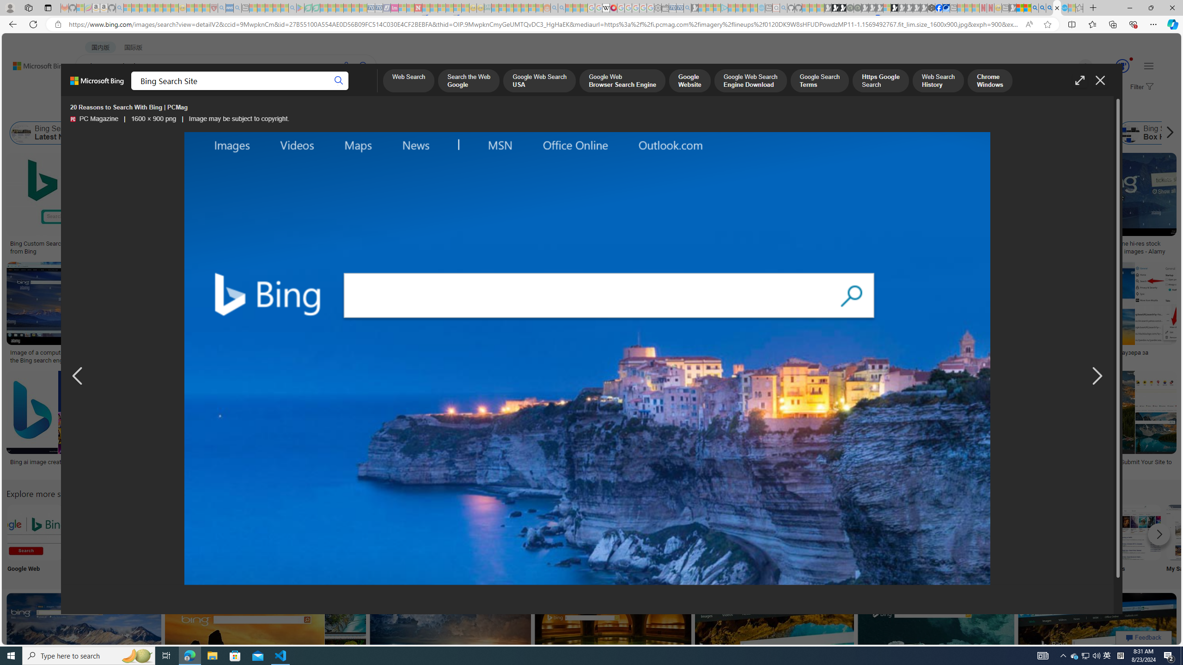 Image resolution: width=1183 pixels, height=665 pixels. I want to click on Bing Search Tricks, so click(1072, 532).